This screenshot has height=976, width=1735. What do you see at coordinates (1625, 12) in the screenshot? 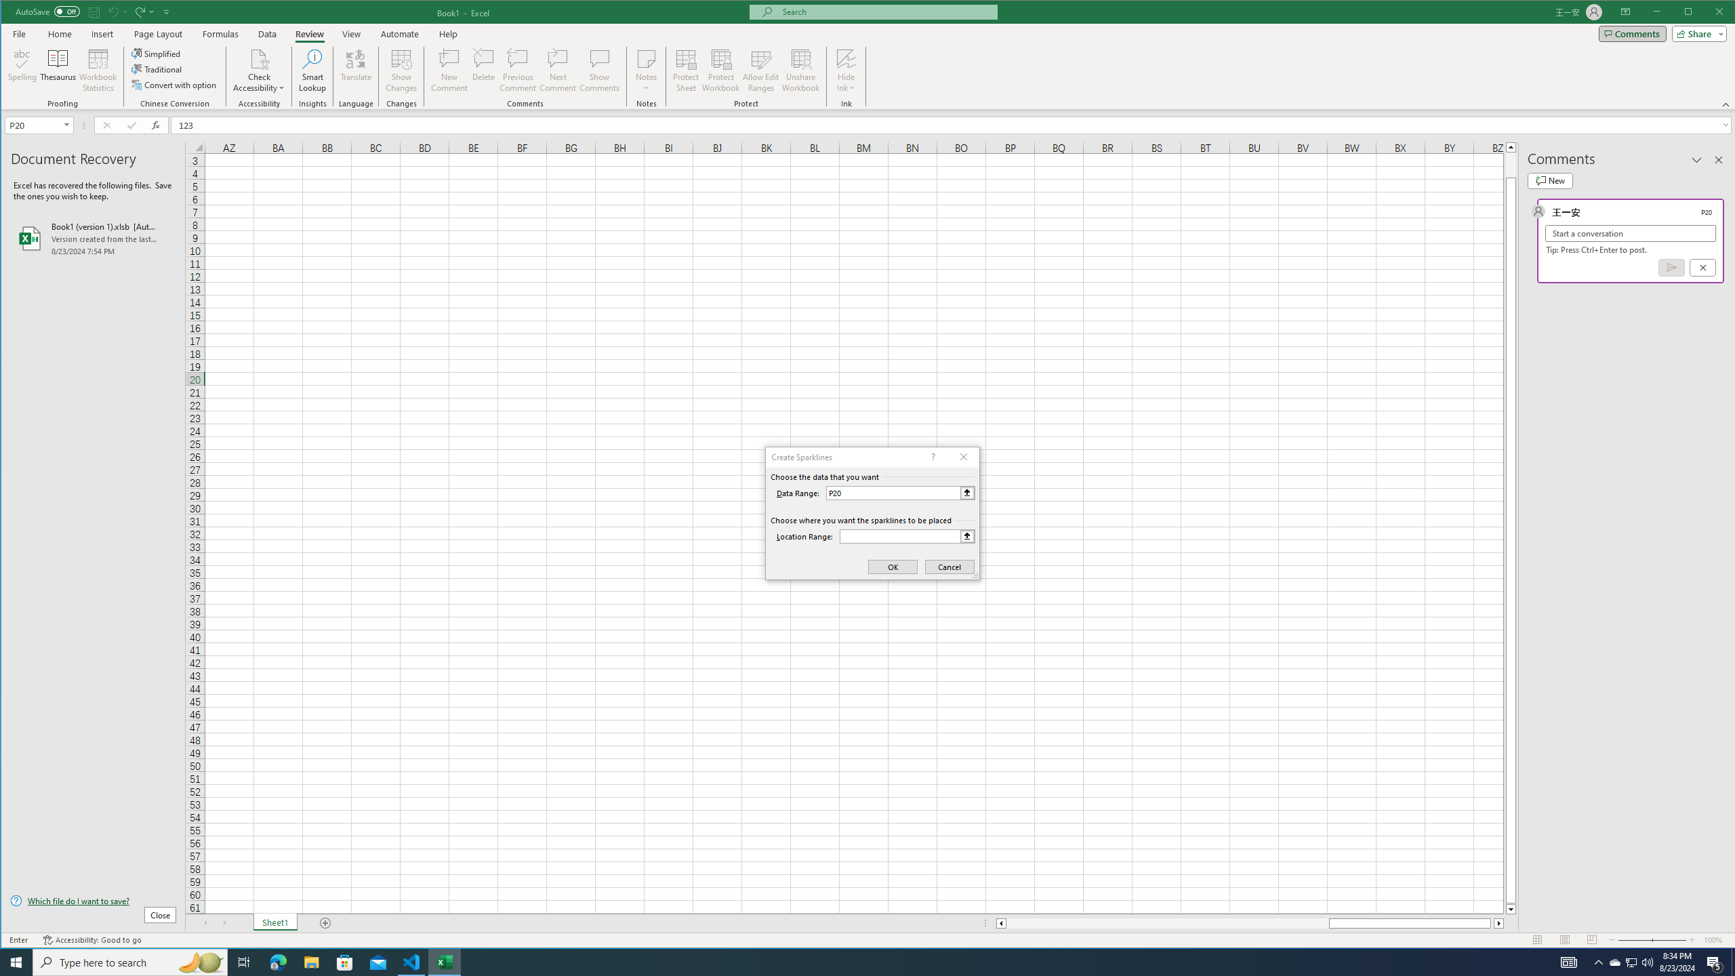
I see `Ribbon Display Options` at bounding box center [1625, 12].